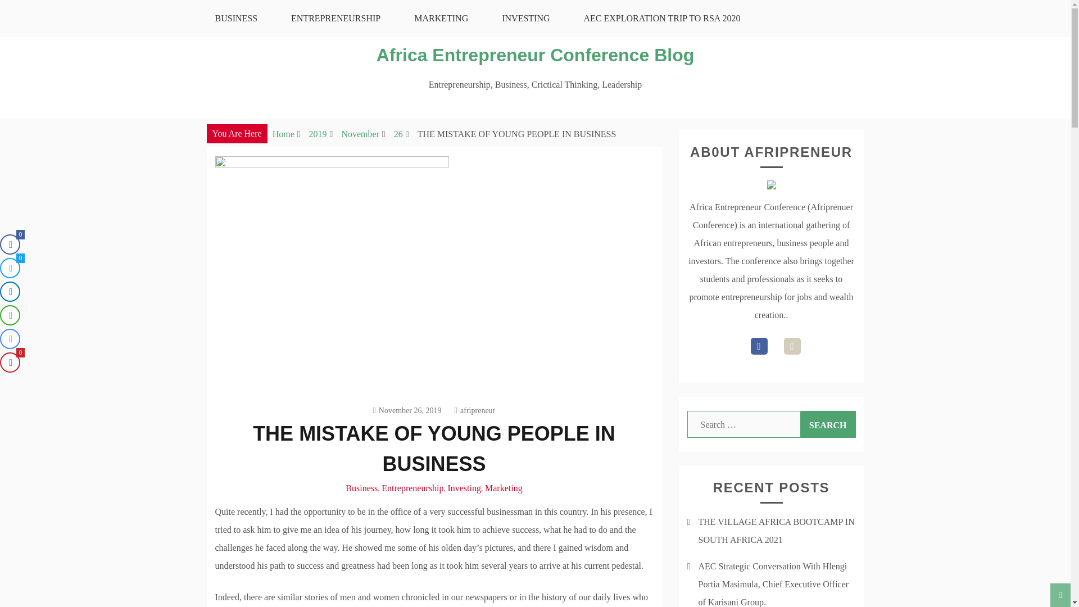  Describe the element at coordinates (759, 346) in the screenshot. I see `facebook` at that location.